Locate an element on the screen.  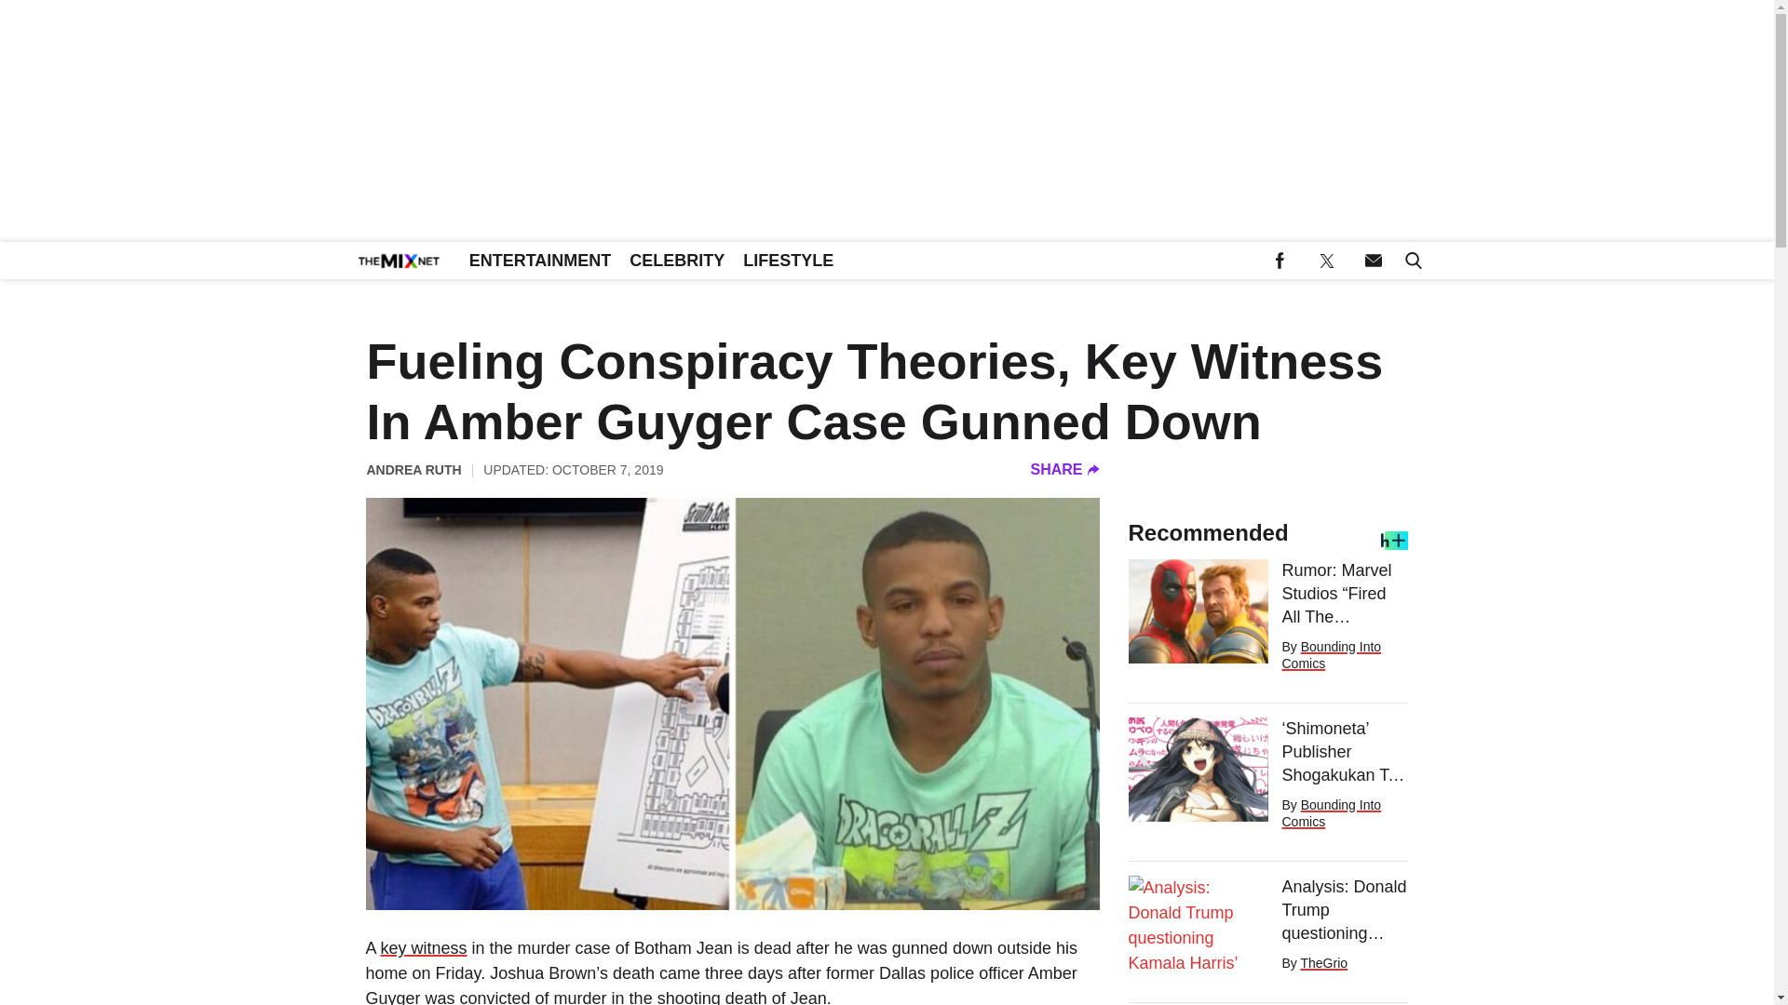
CELEBRITY is located at coordinates (676, 261).